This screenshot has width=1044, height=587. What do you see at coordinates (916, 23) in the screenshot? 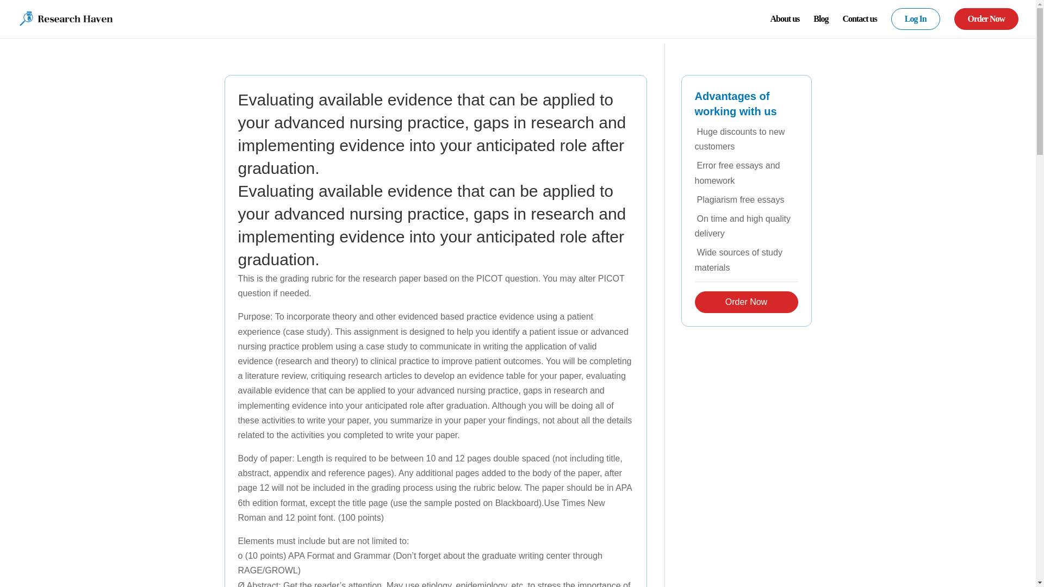
I see `Log In` at bounding box center [916, 23].